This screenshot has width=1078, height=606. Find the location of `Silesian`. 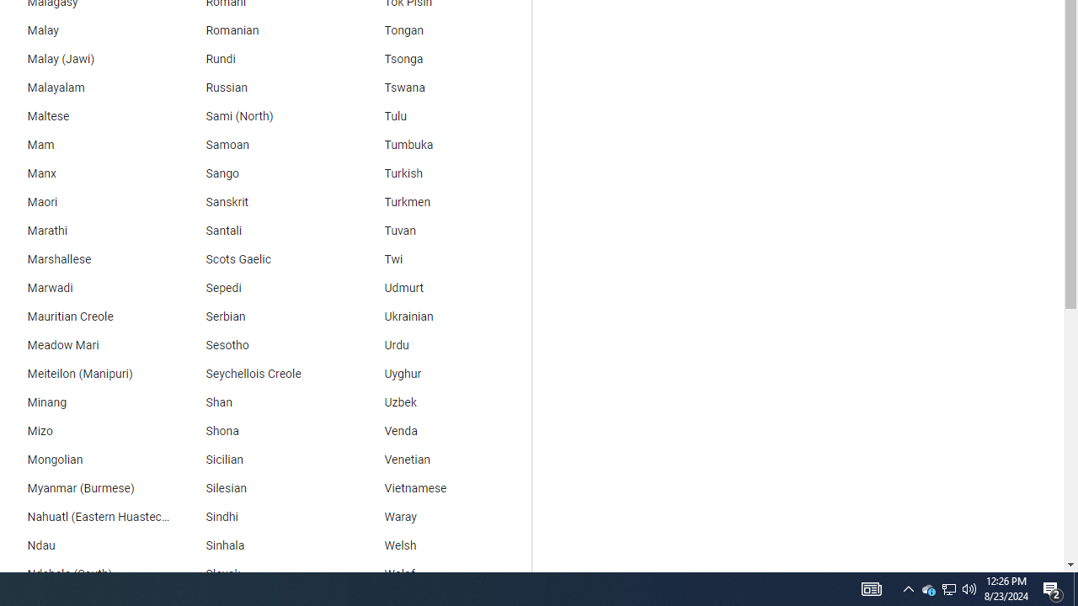

Silesian is located at coordinates (263, 488).